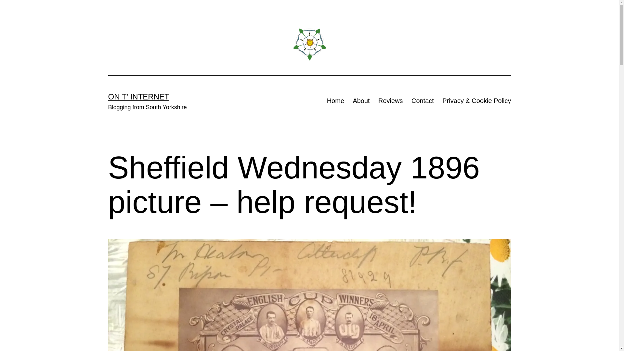 The height and width of the screenshot is (351, 624). Describe the element at coordinates (335, 101) in the screenshot. I see `Home` at that location.